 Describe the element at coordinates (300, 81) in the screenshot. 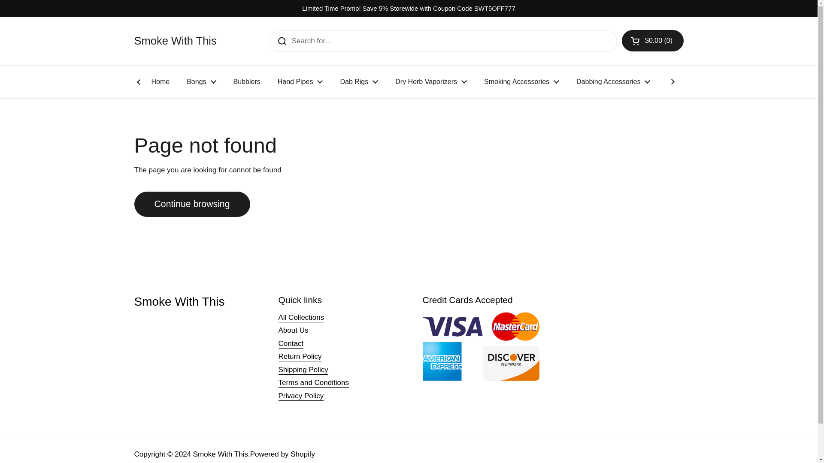

I see `Hand Pipes` at that location.